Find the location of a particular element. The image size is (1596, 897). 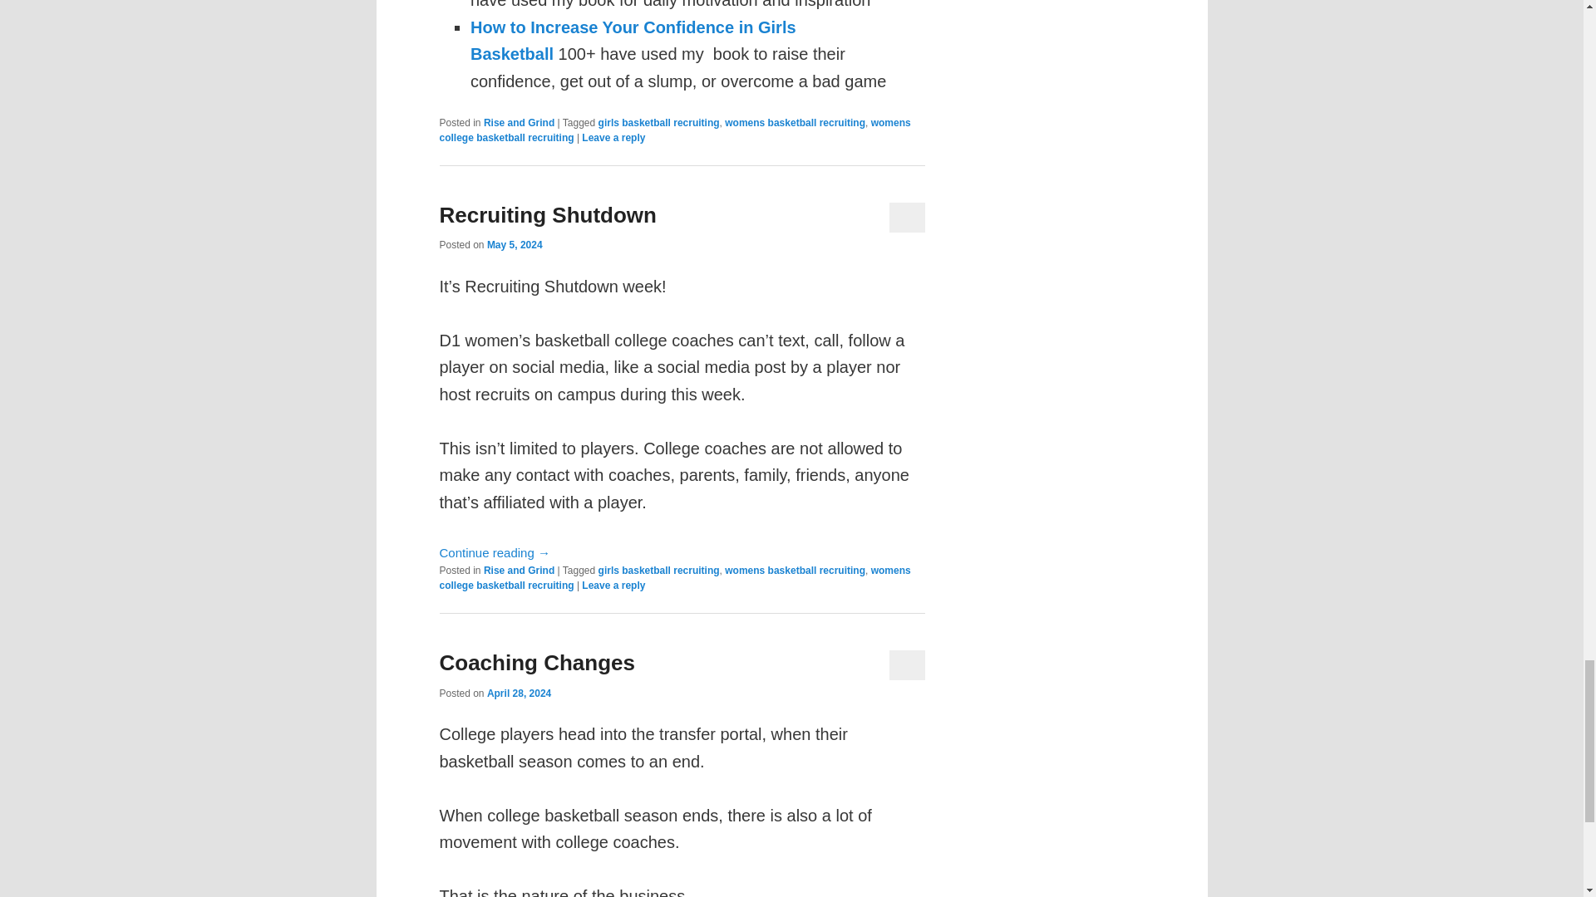

Rise and Grind is located at coordinates (519, 571).